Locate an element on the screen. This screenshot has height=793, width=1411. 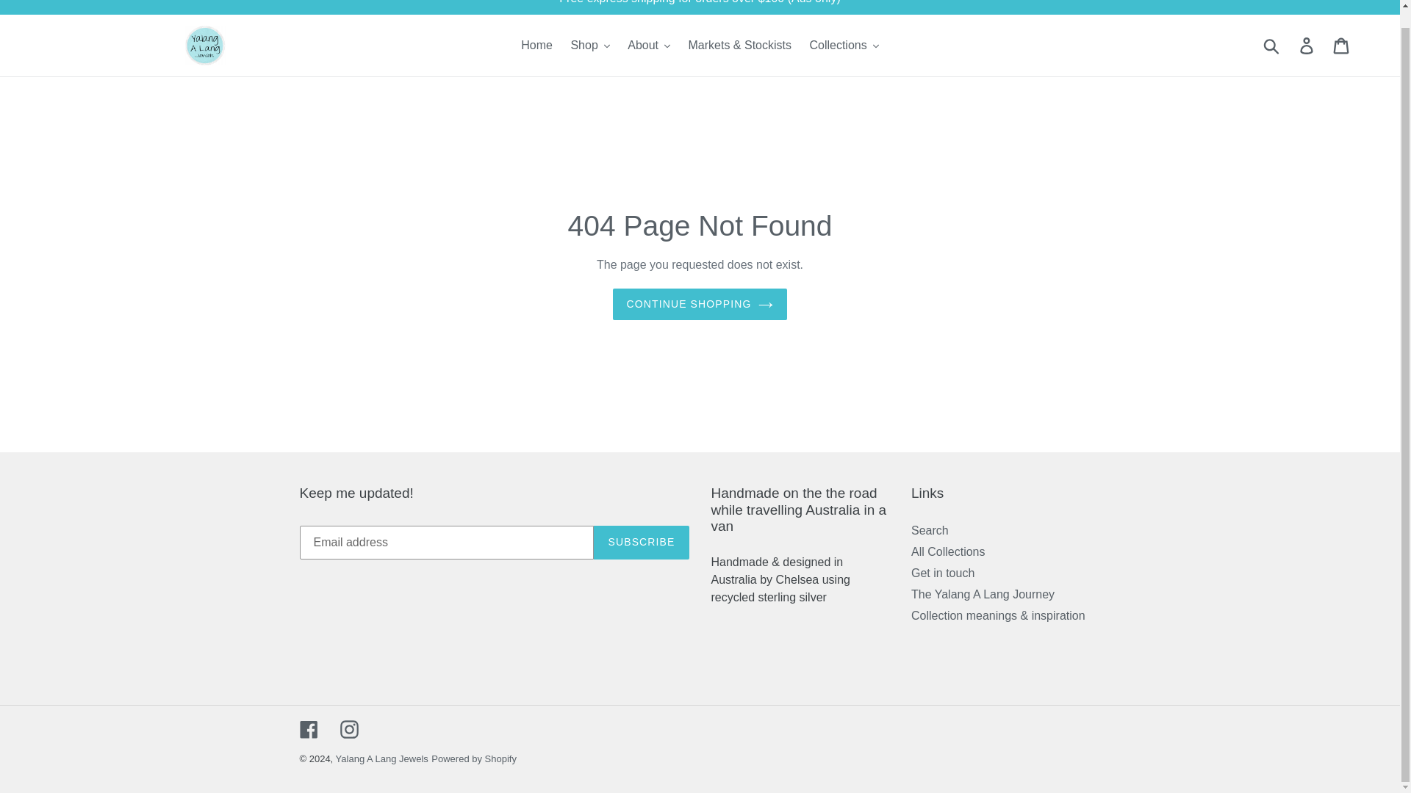
Submit is located at coordinates (1272, 46).